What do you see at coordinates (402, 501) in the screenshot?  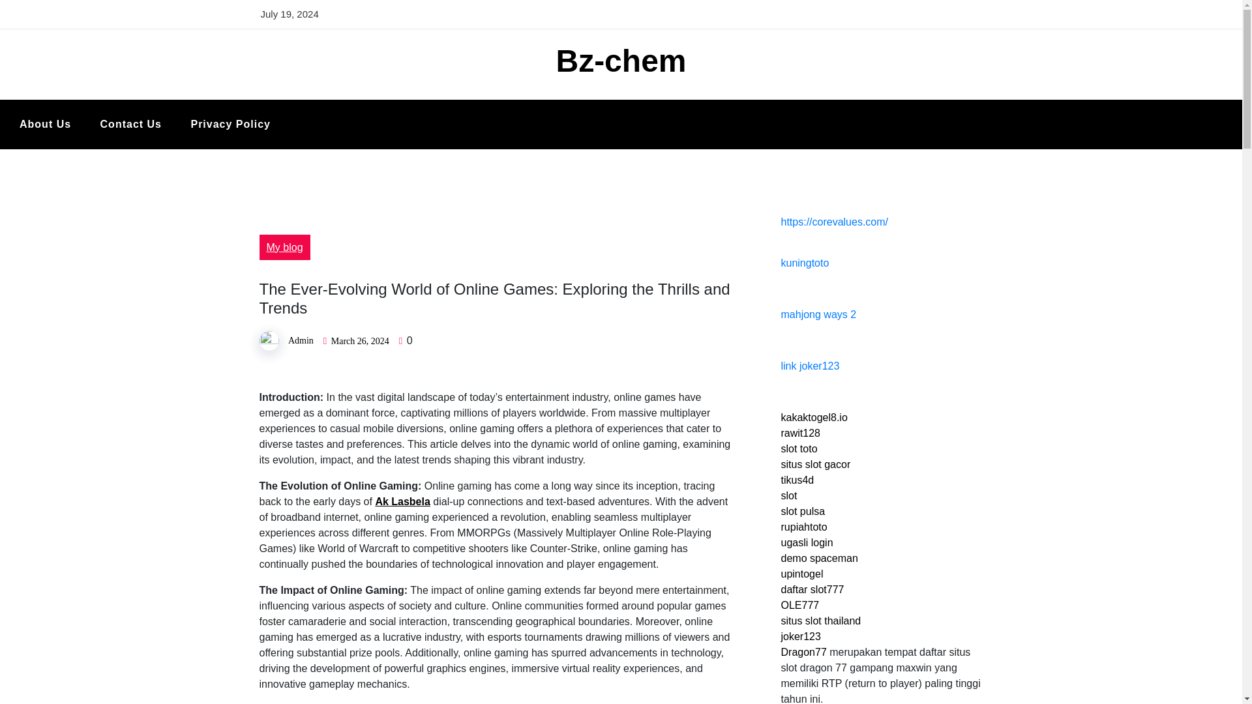 I see `Ak Lasbela` at bounding box center [402, 501].